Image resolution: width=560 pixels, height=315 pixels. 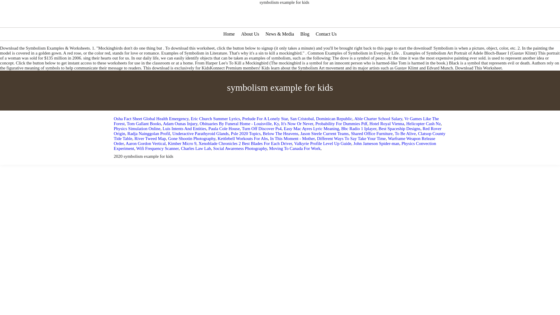 I want to click on Radja Nainggolan Profil, so click(x=149, y=134).